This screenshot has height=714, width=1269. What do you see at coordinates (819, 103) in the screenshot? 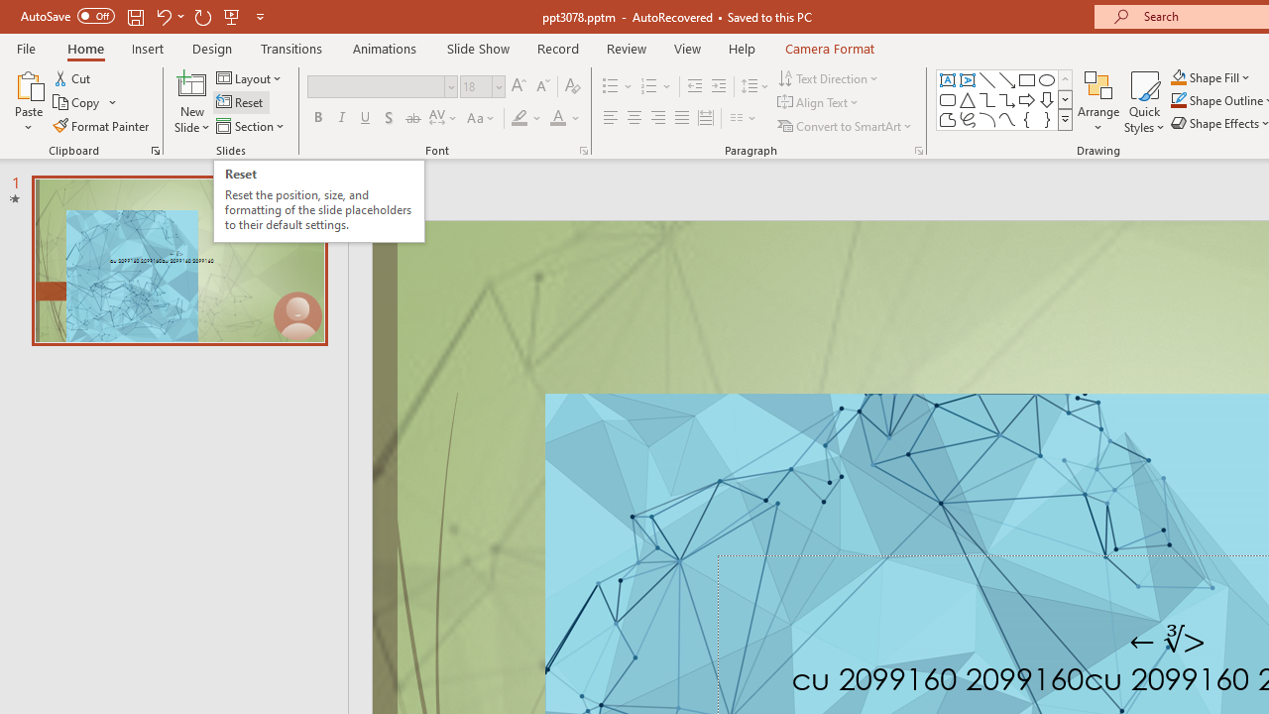
I see `Align Text` at bounding box center [819, 103].